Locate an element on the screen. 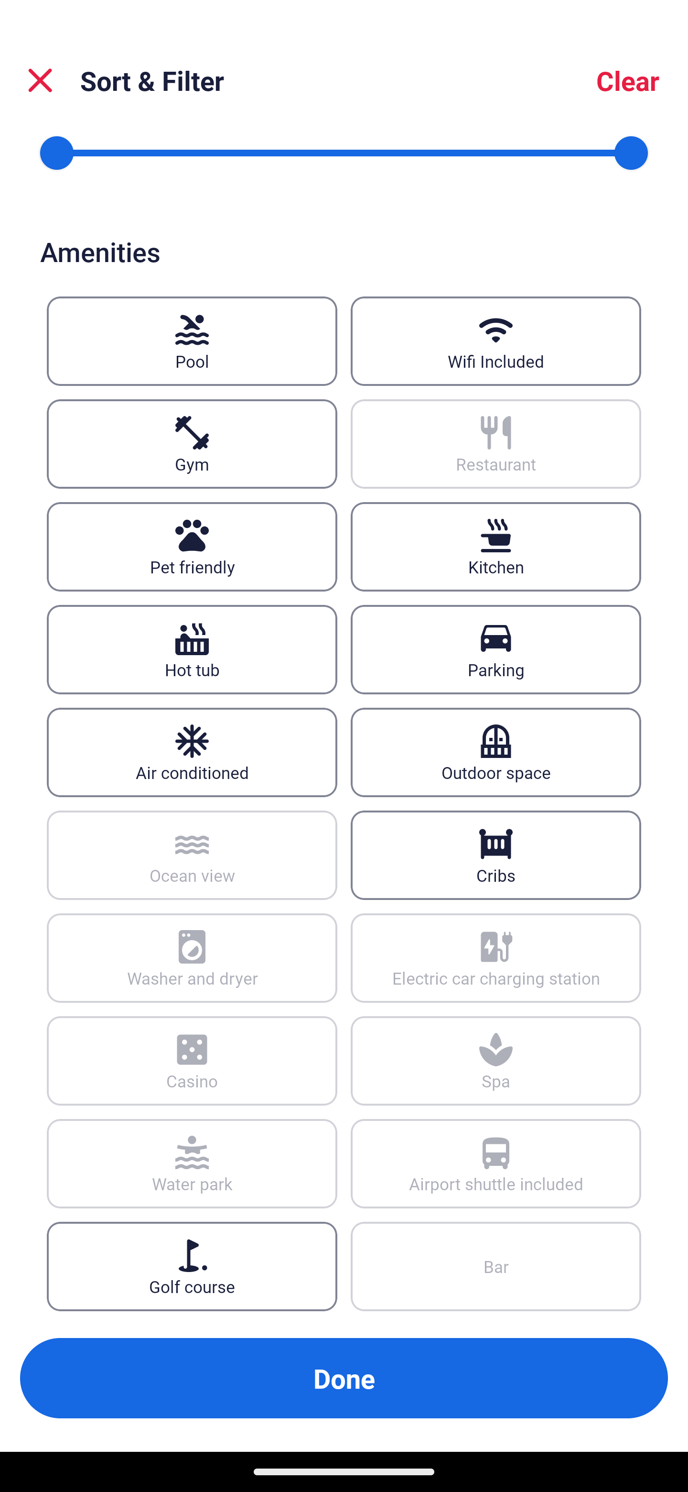  Washer and dryer is located at coordinates (192, 957).